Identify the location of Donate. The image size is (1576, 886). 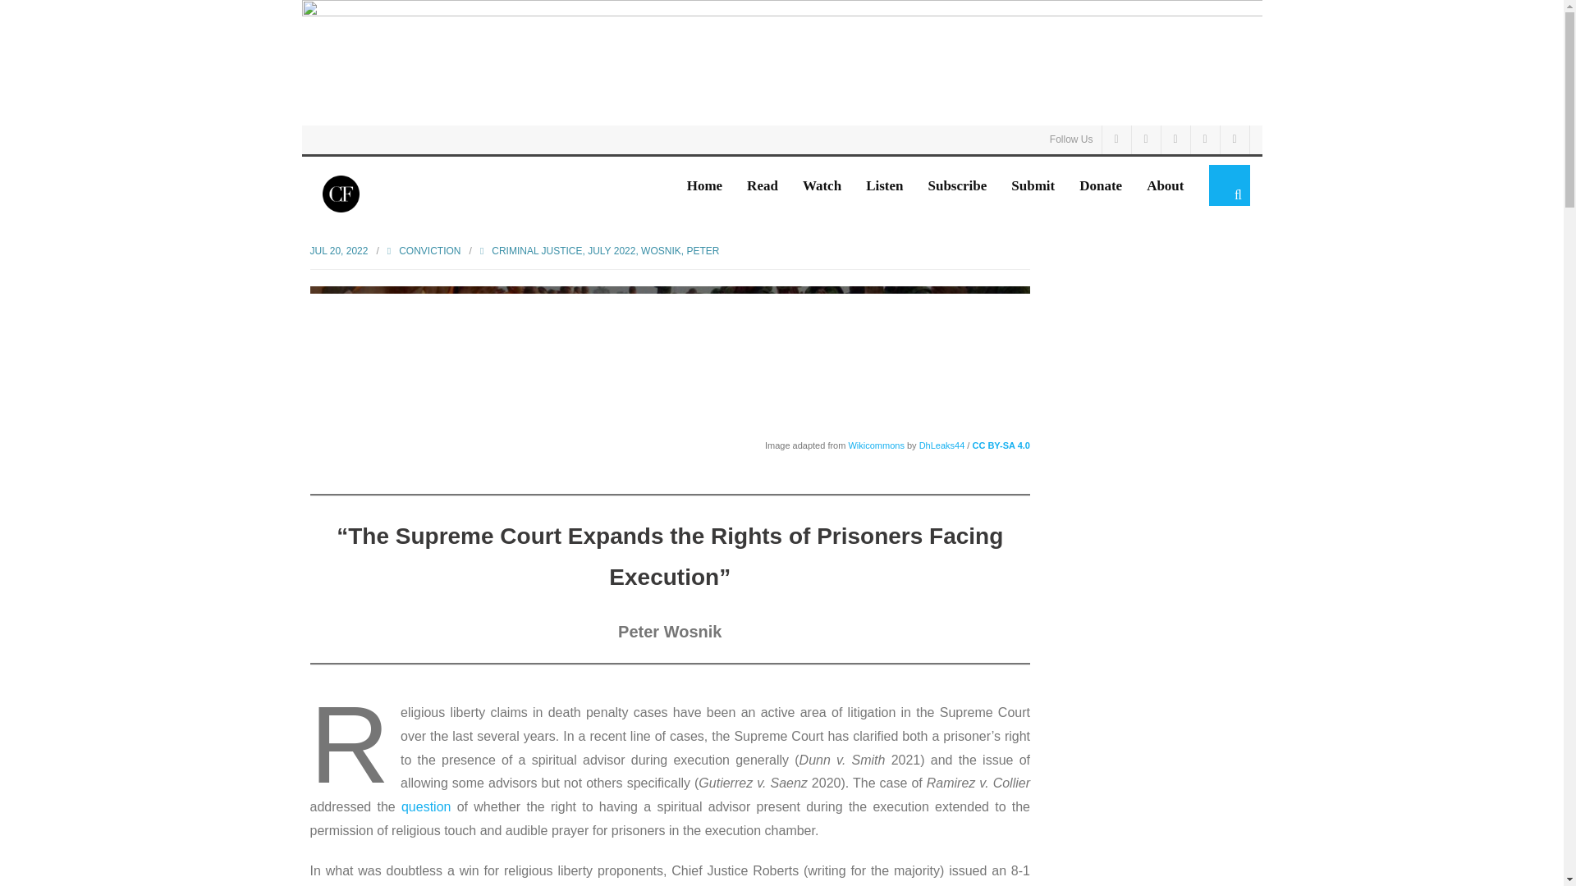
(1100, 185).